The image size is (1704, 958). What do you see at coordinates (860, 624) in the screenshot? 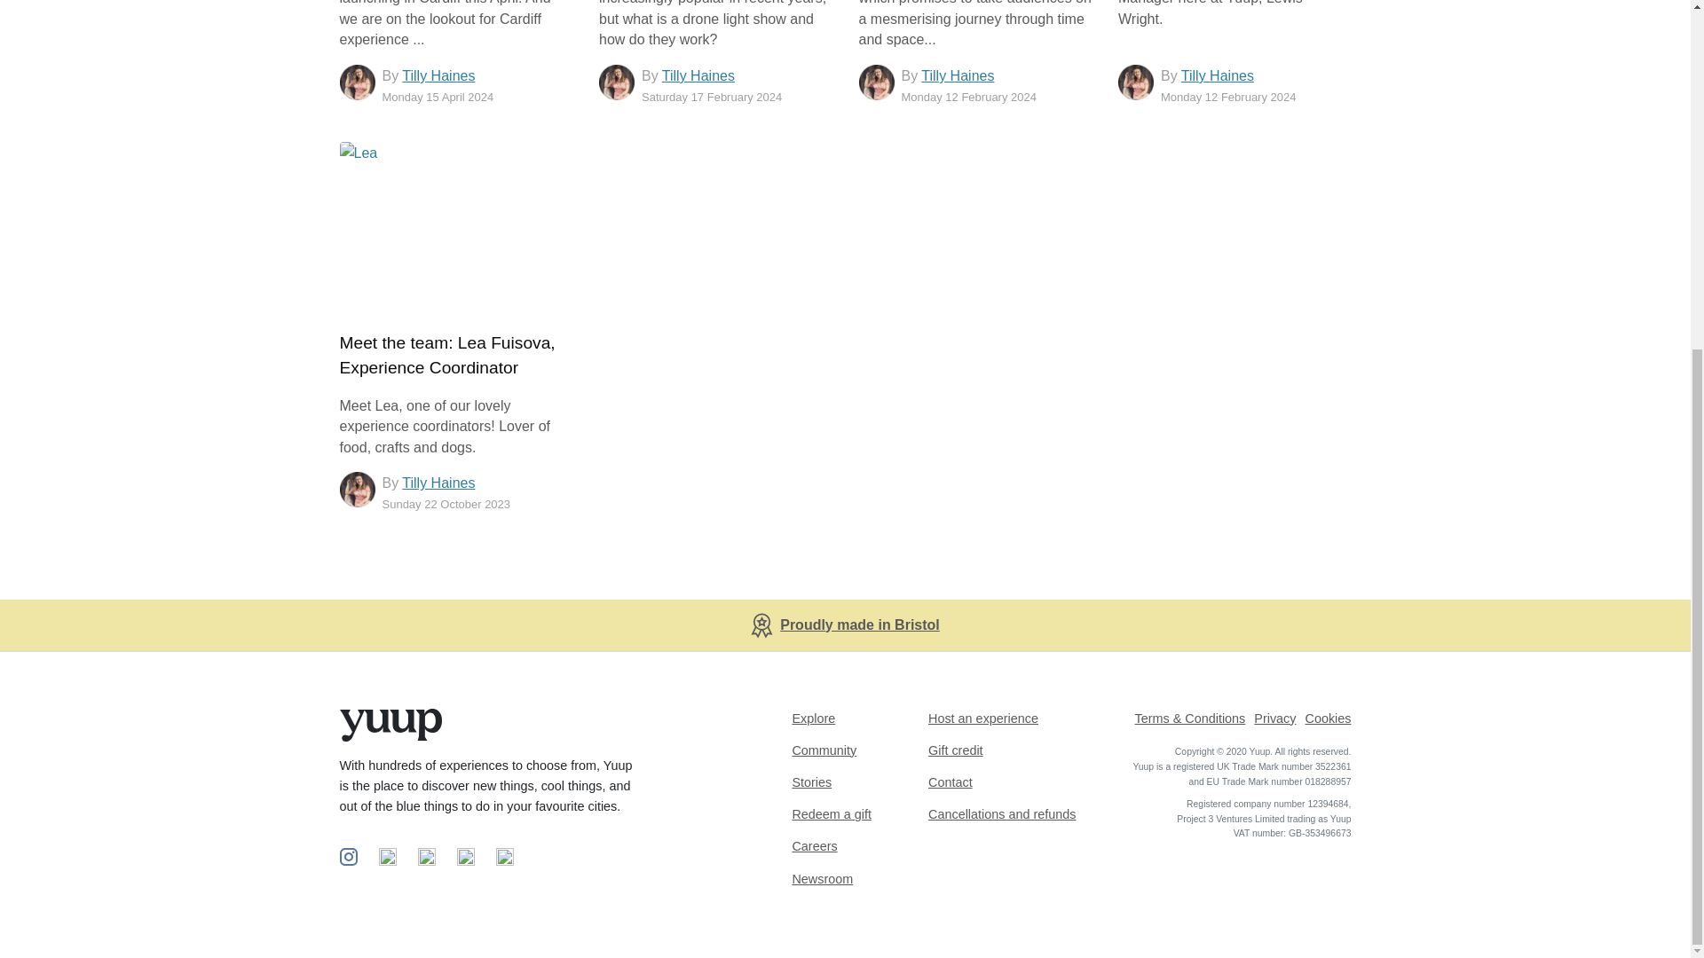
I see `Proudly made in Bristol` at bounding box center [860, 624].